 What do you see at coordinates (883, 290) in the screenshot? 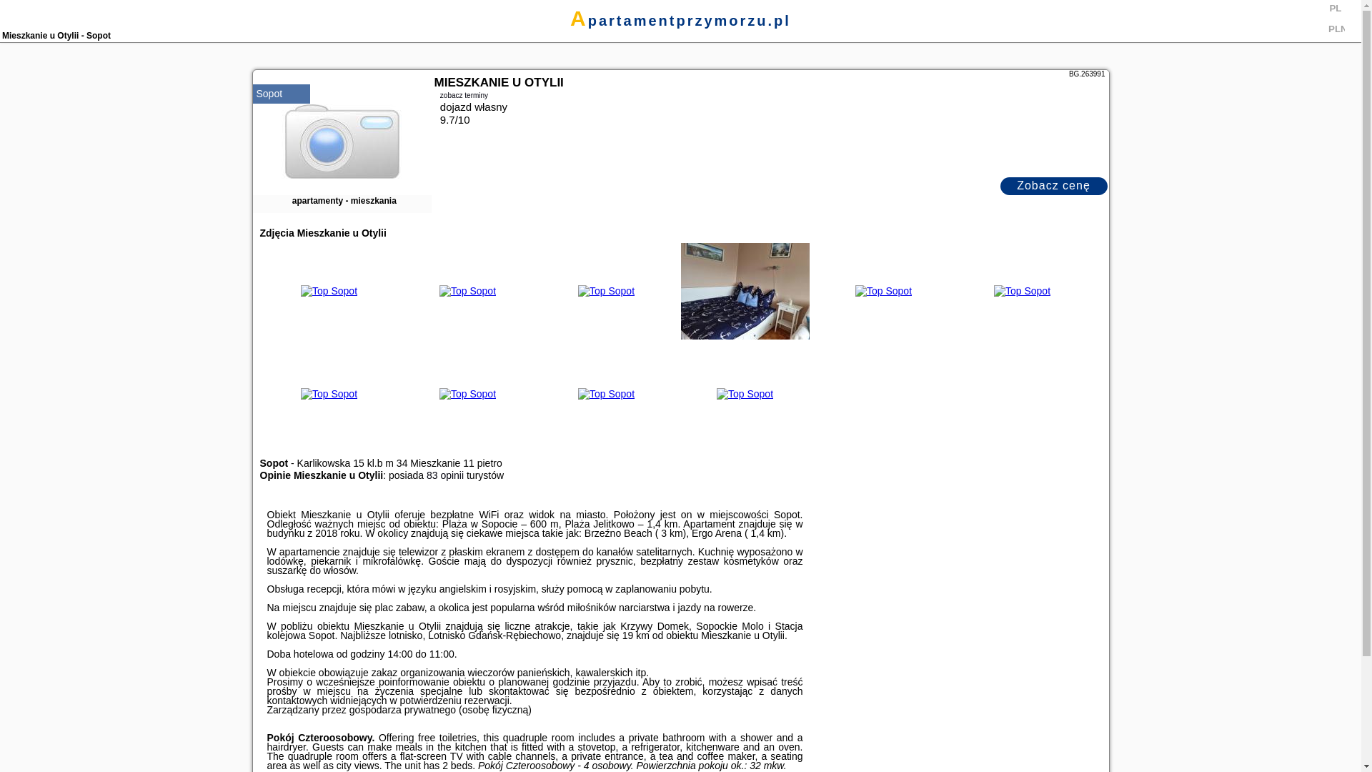
I see `Top Sopot` at bounding box center [883, 290].